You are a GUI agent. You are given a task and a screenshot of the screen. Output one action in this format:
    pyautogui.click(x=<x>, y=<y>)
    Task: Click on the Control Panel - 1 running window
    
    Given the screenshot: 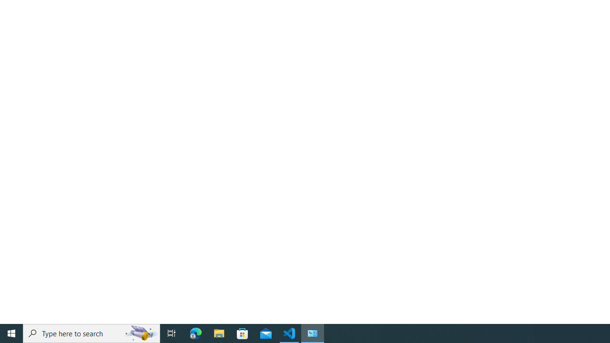 What is the action you would take?
    pyautogui.click(x=313, y=333)
    